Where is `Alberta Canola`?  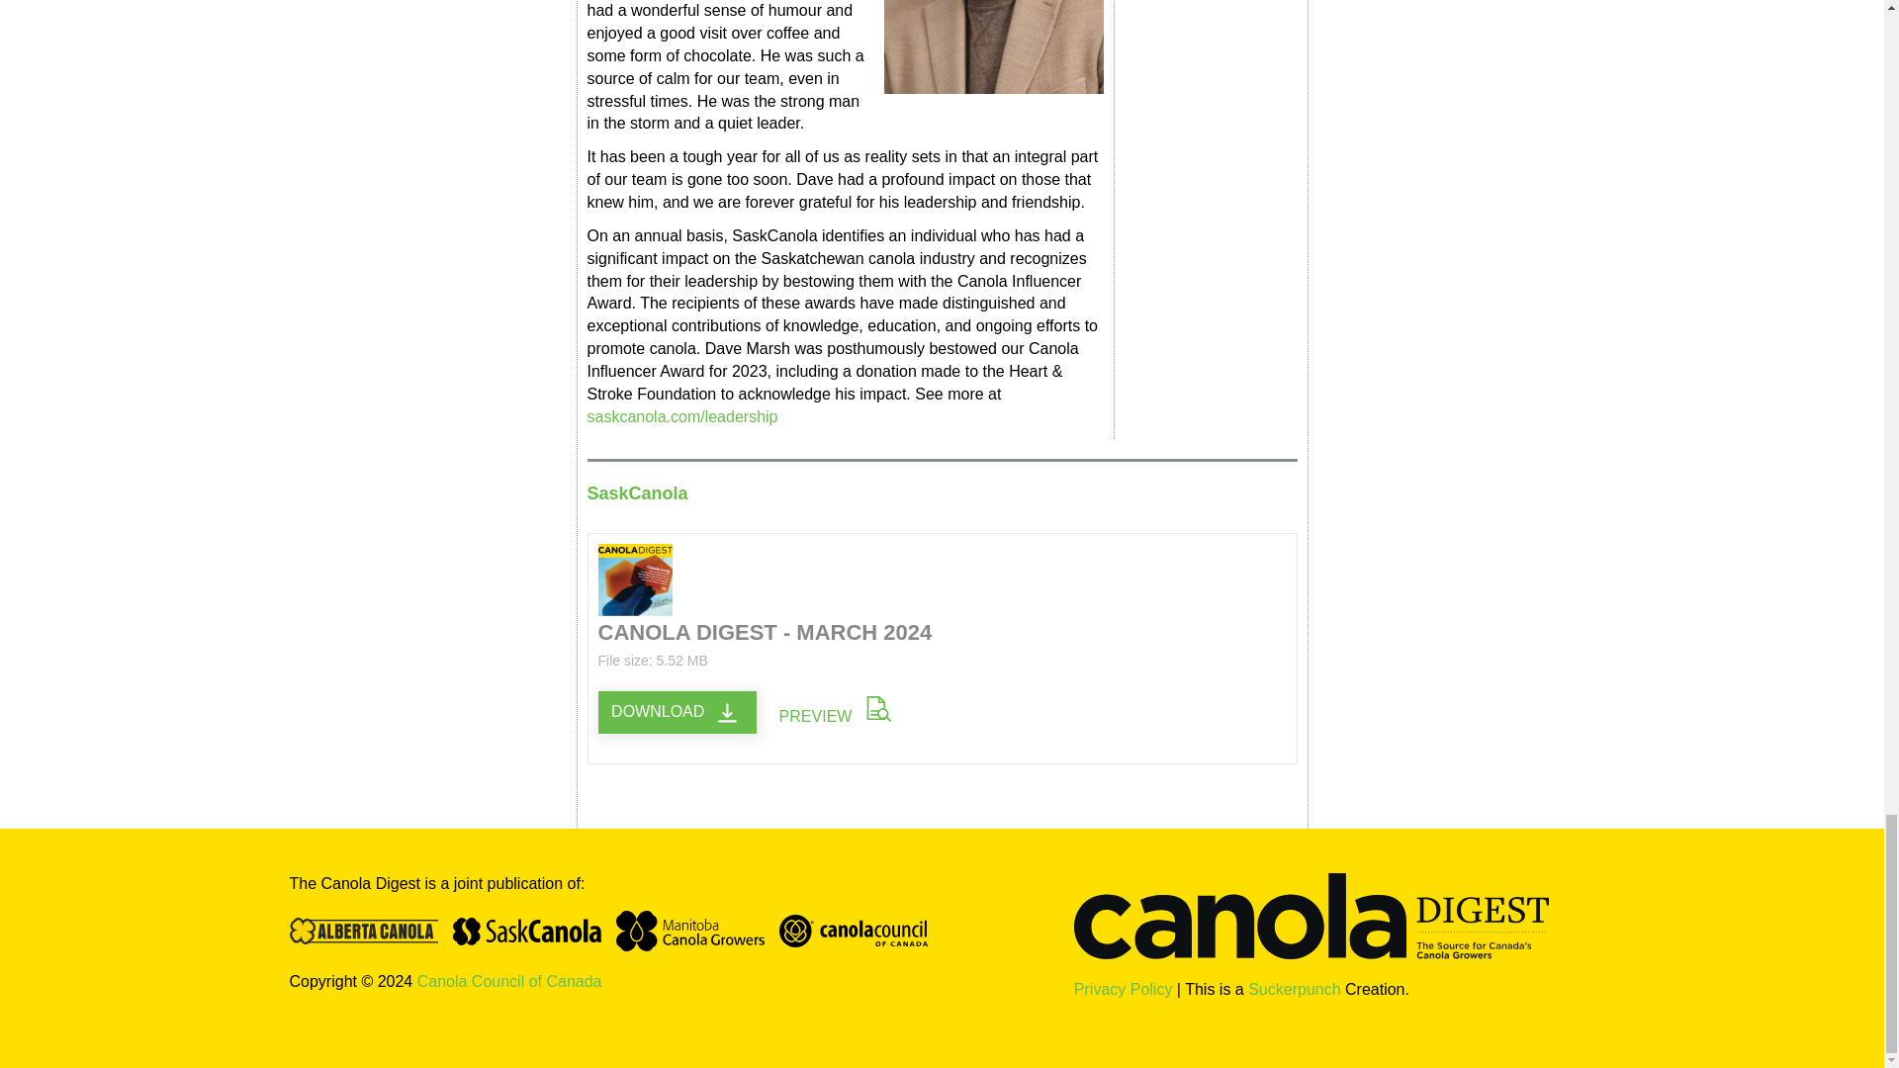
Alberta Canola is located at coordinates (370, 923).